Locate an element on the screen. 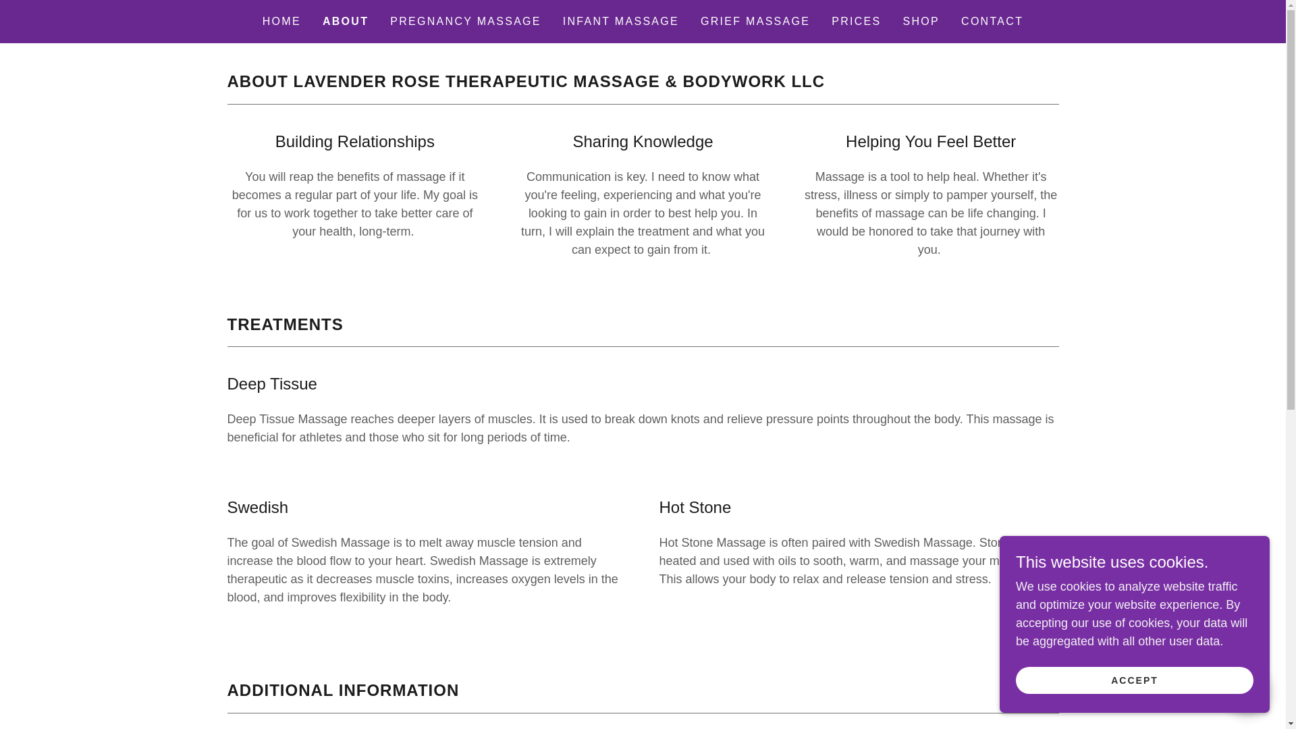 The height and width of the screenshot is (729, 1296). INFANT MASSAGE is located at coordinates (620, 22).